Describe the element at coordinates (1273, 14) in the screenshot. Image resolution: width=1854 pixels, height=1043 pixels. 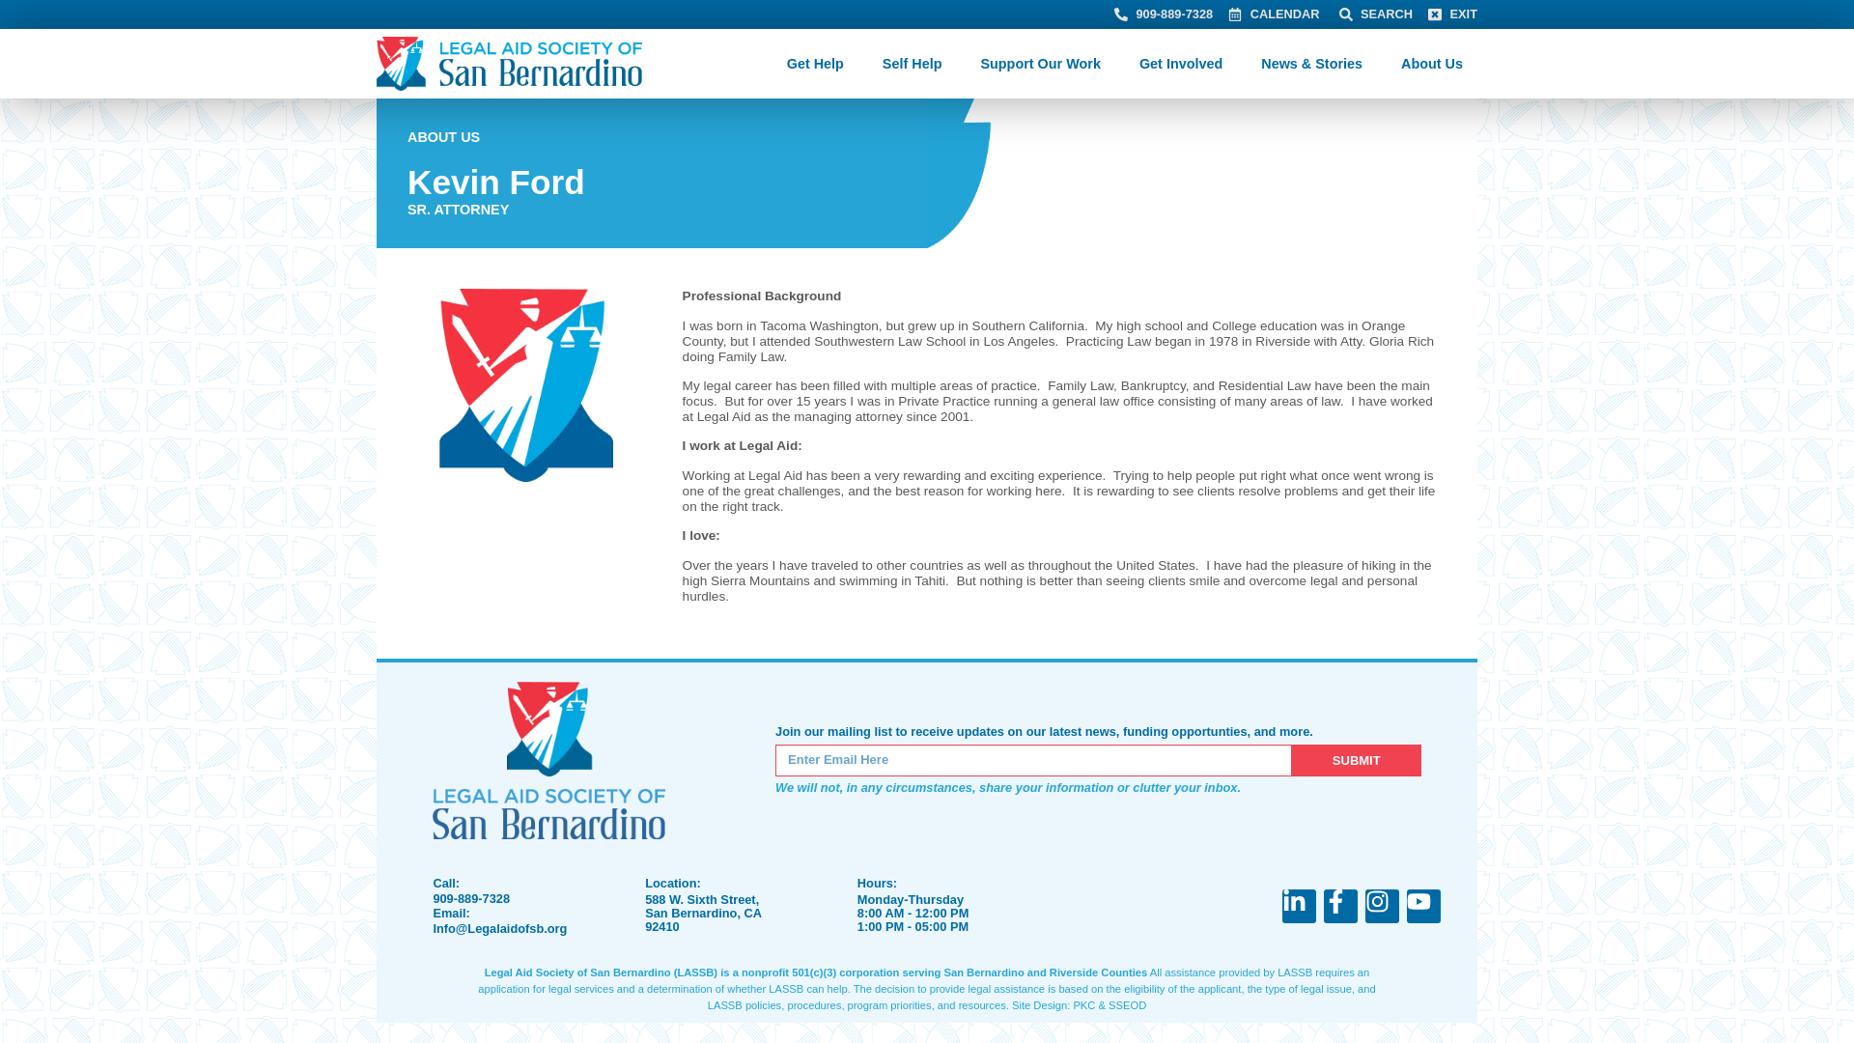
I see `CALENDAR` at that location.